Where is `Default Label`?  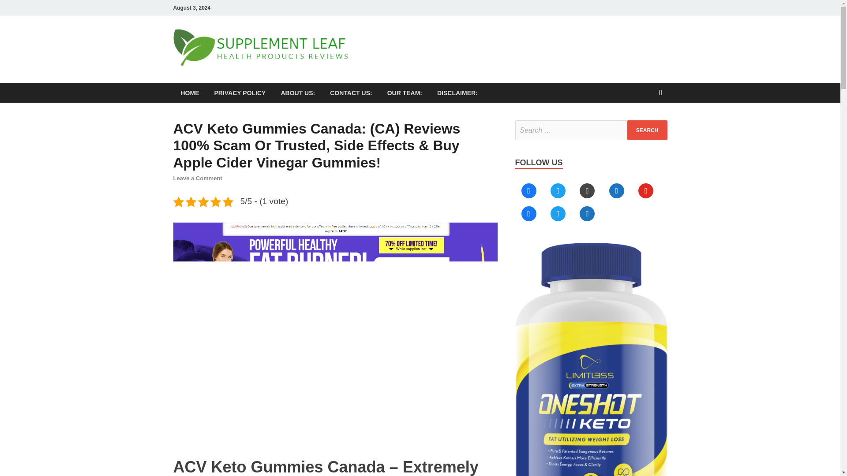
Default Label is located at coordinates (558, 213).